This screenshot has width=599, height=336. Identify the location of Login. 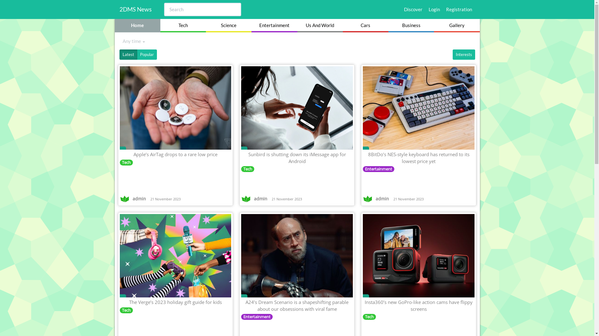
(434, 9).